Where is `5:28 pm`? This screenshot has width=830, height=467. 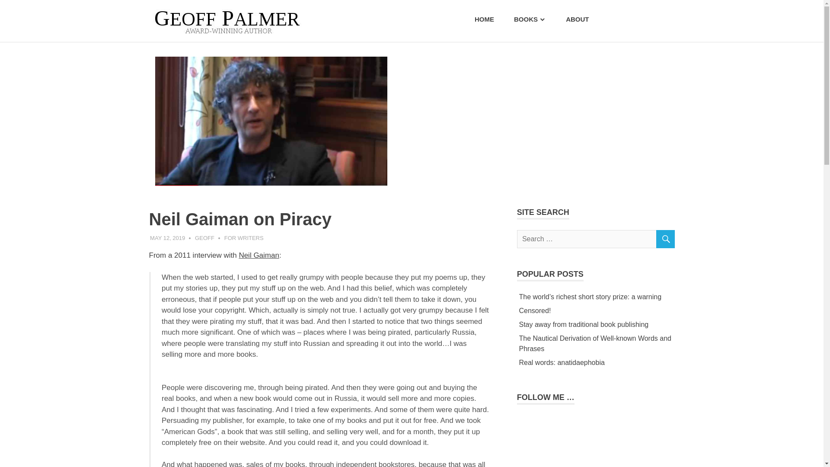 5:28 pm is located at coordinates (168, 238).